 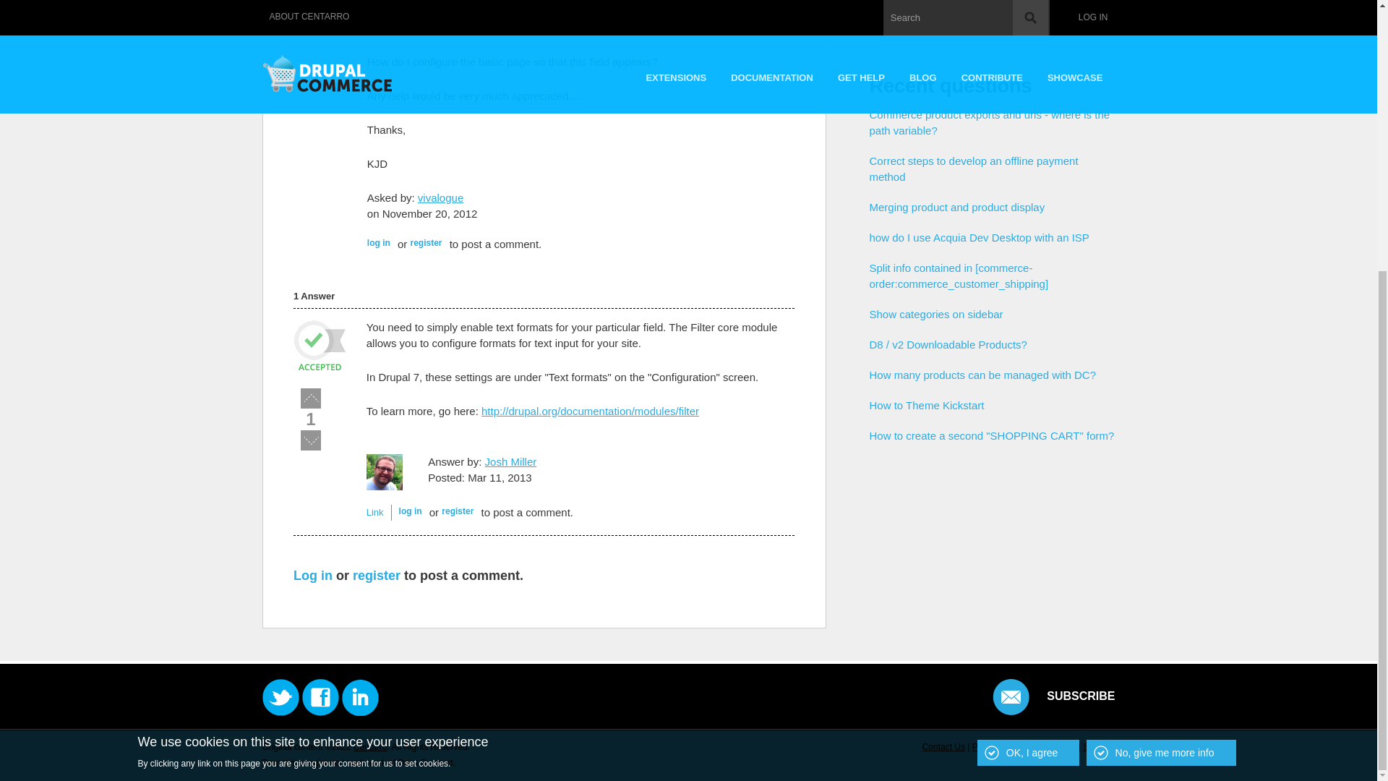 I want to click on Log in, so click(x=312, y=576).